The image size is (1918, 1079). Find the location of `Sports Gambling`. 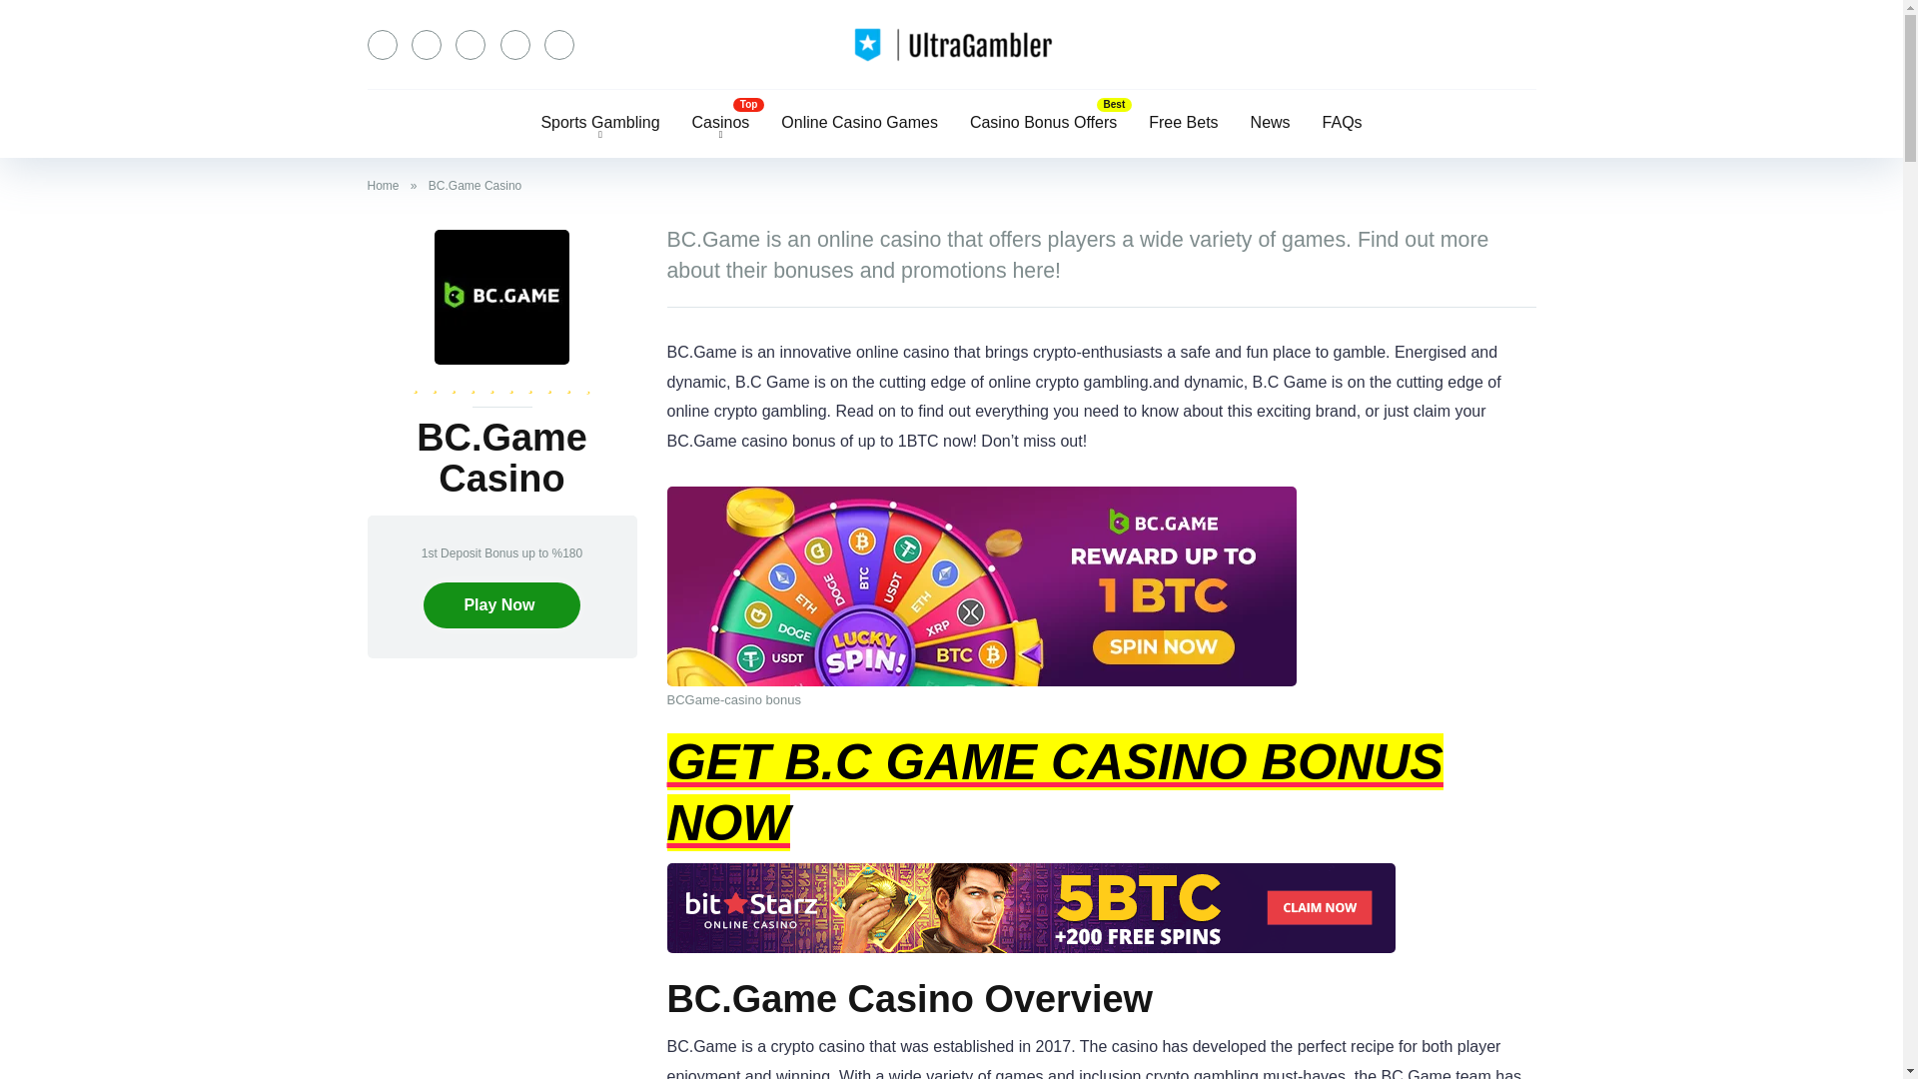

Sports Gambling is located at coordinates (599, 123).